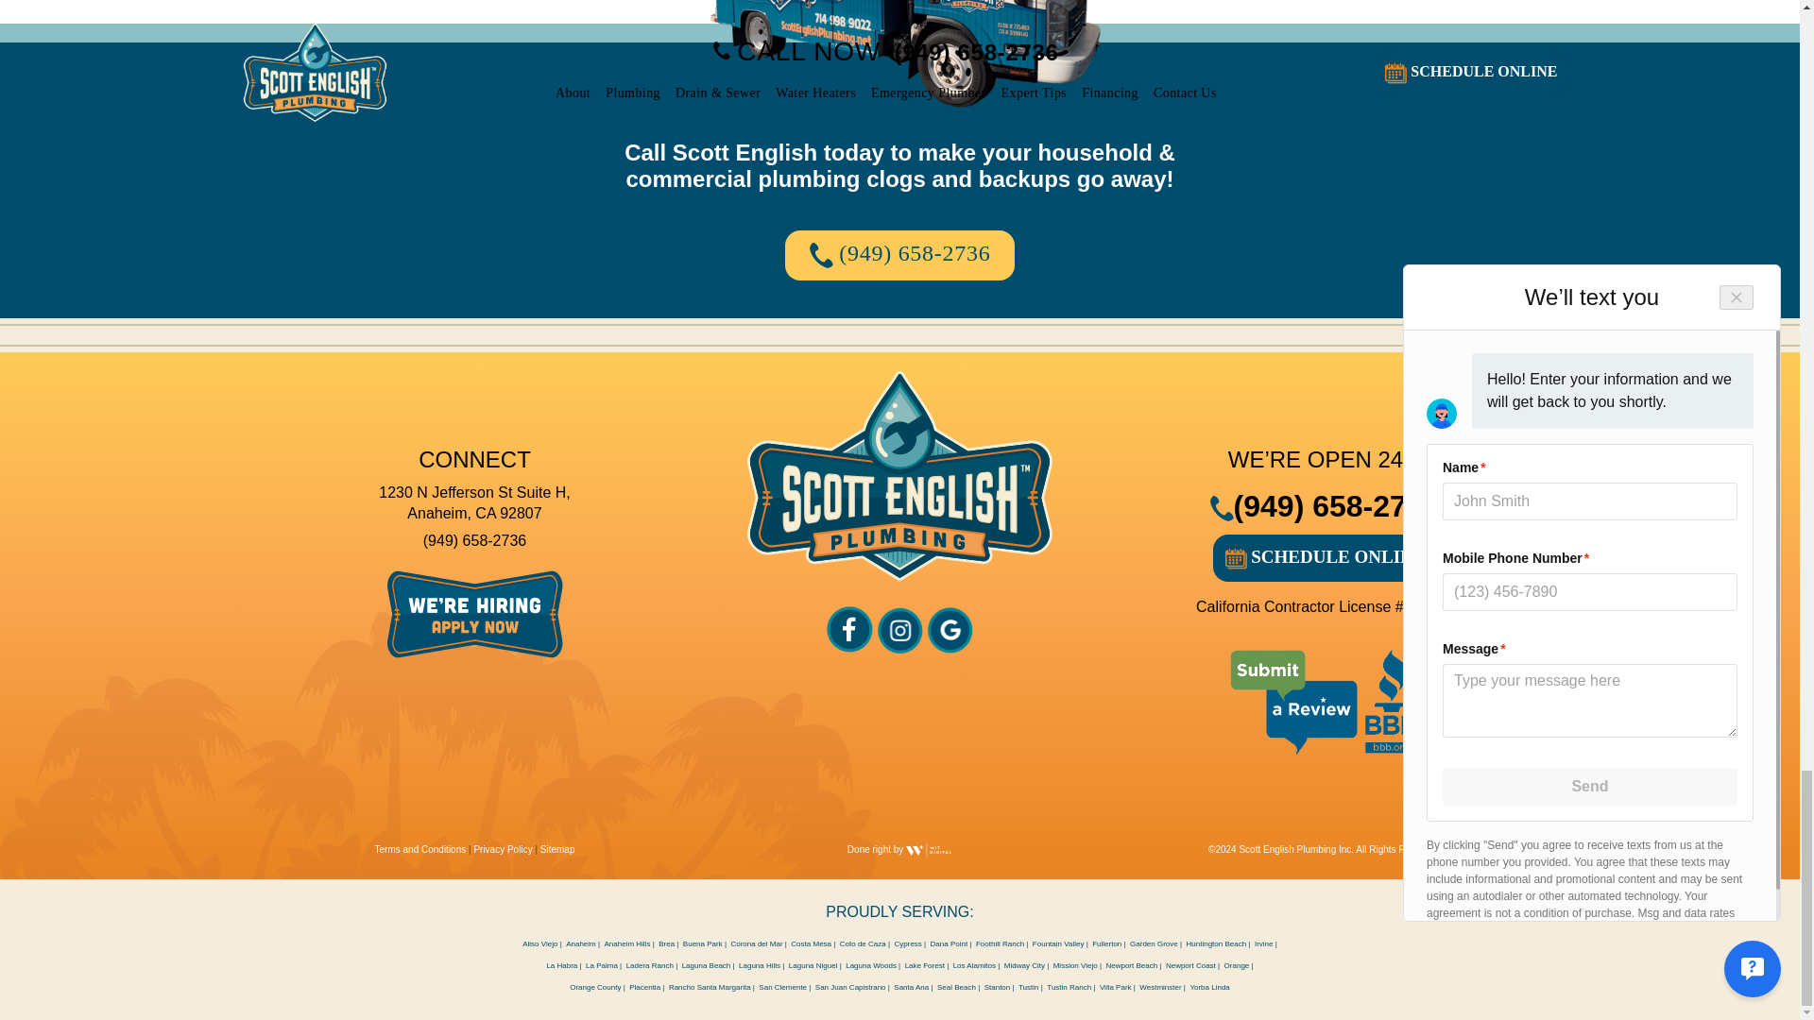 This screenshot has height=1020, width=1814. Describe the element at coordinates (949, 943) in the screenshot. I see `Plumber in Dana Point` at that location.